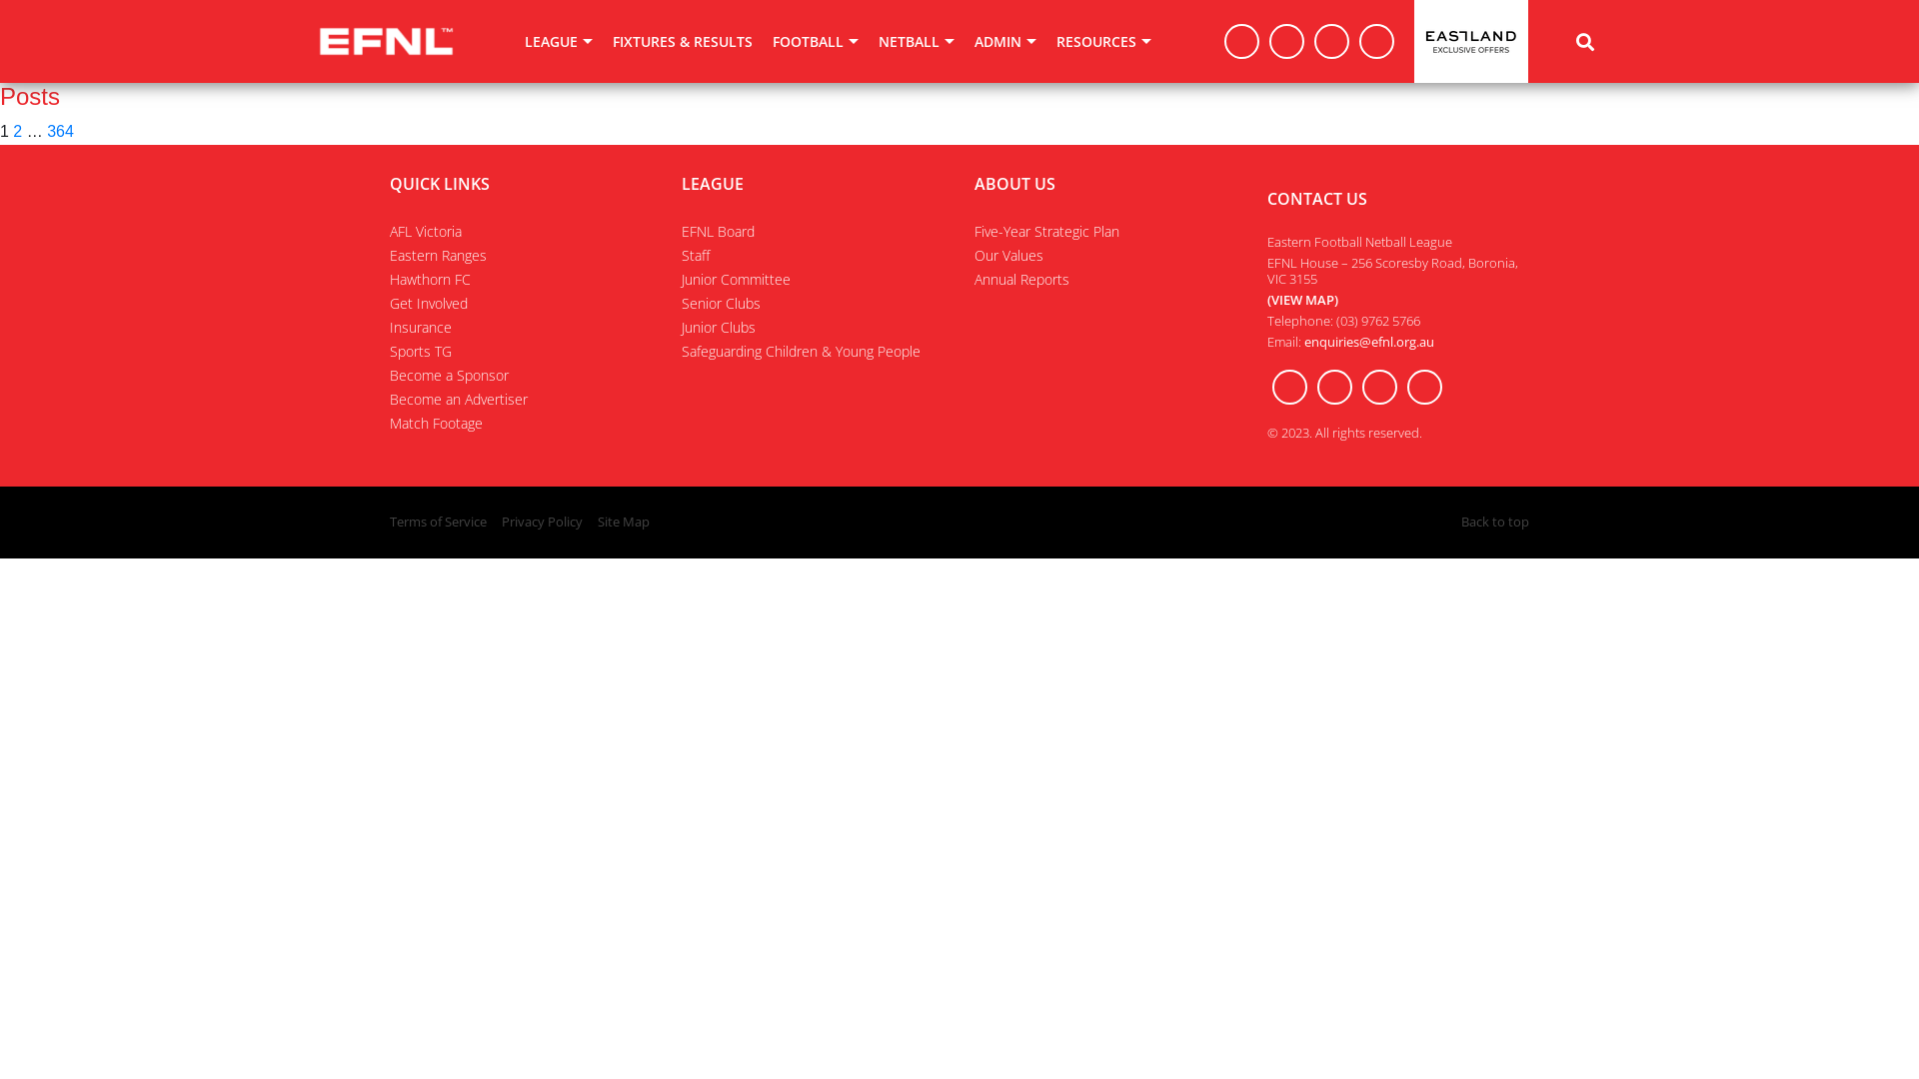 This screenshot has height=1079, width=1919. I want to click on Insurance, so click(421, 328).